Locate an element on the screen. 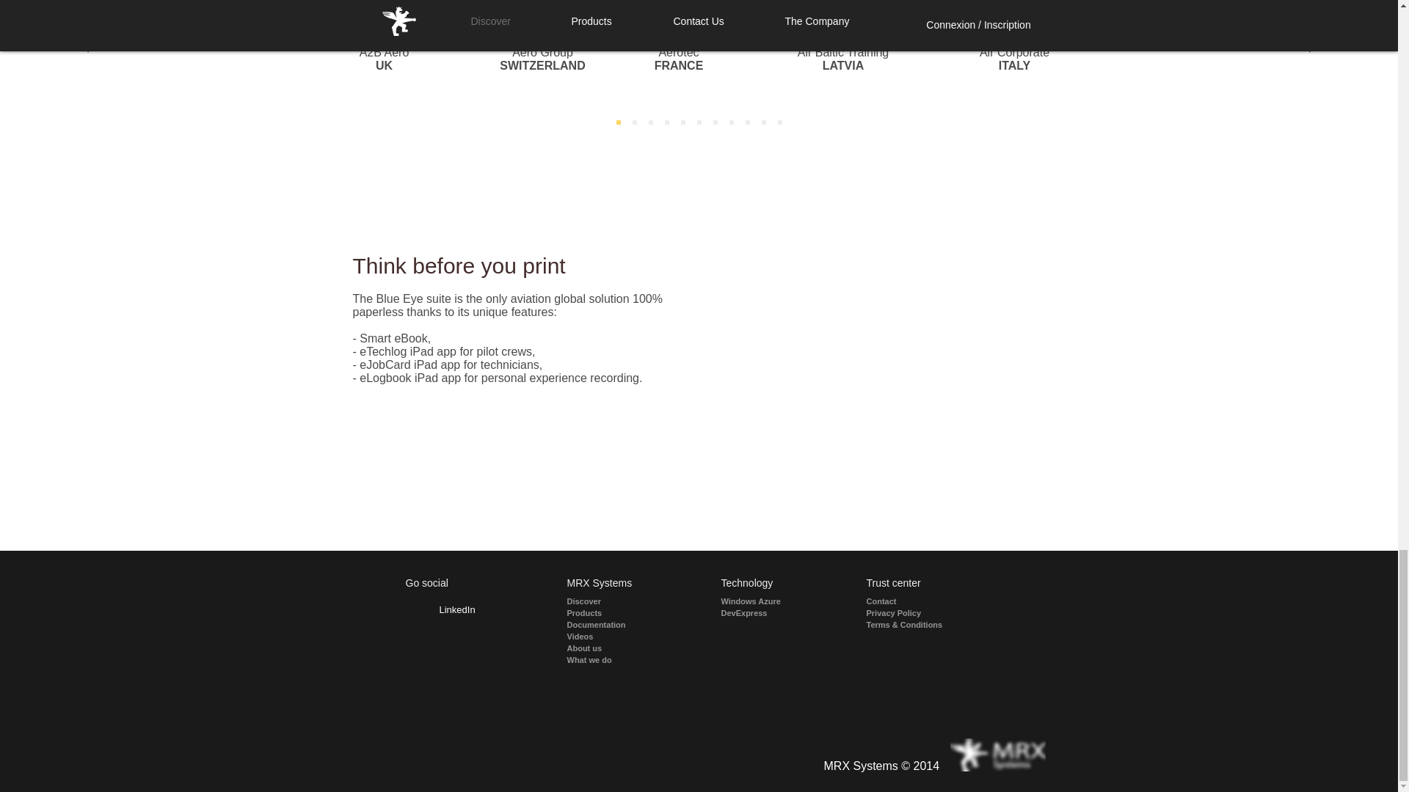  Products is located at coordinates (609, 613).